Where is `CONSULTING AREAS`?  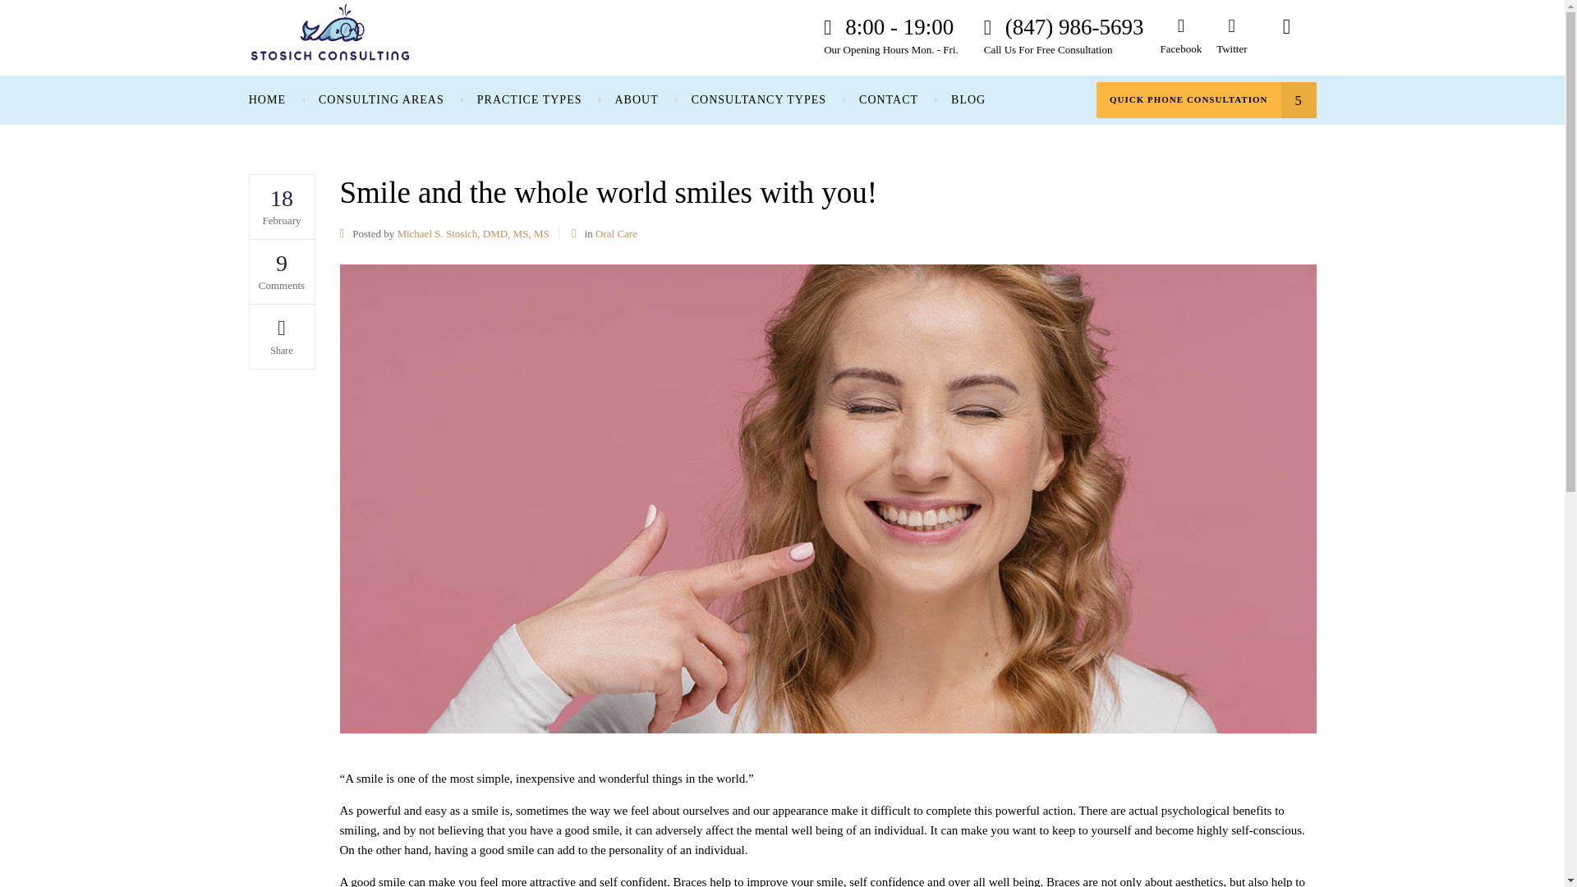
CONSULTING AREAS is located at coordinates (381, 100).